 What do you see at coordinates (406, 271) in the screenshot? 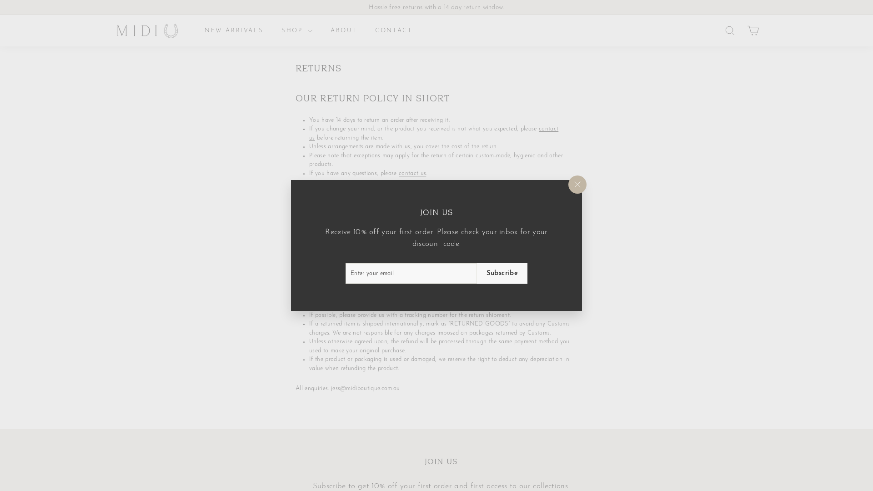
I see `return form` at bounding box center [406, 271].